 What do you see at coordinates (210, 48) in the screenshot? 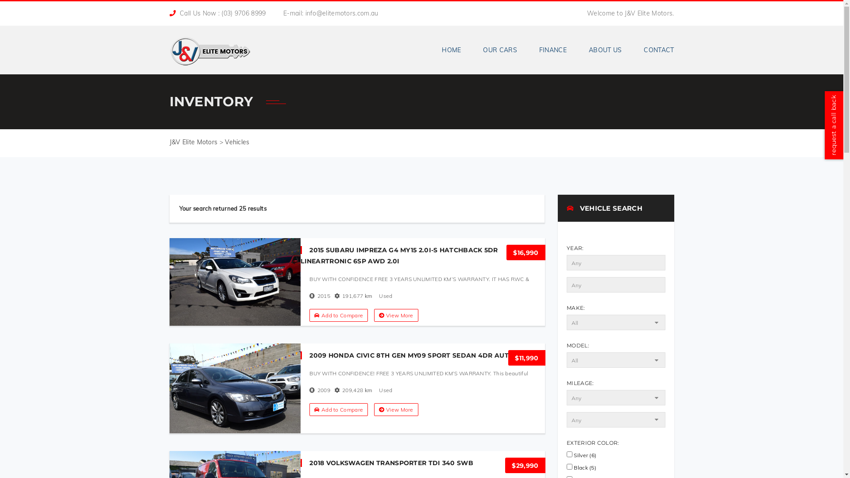
I see `J&V Elite Motors` at bounding box center [210, 48].